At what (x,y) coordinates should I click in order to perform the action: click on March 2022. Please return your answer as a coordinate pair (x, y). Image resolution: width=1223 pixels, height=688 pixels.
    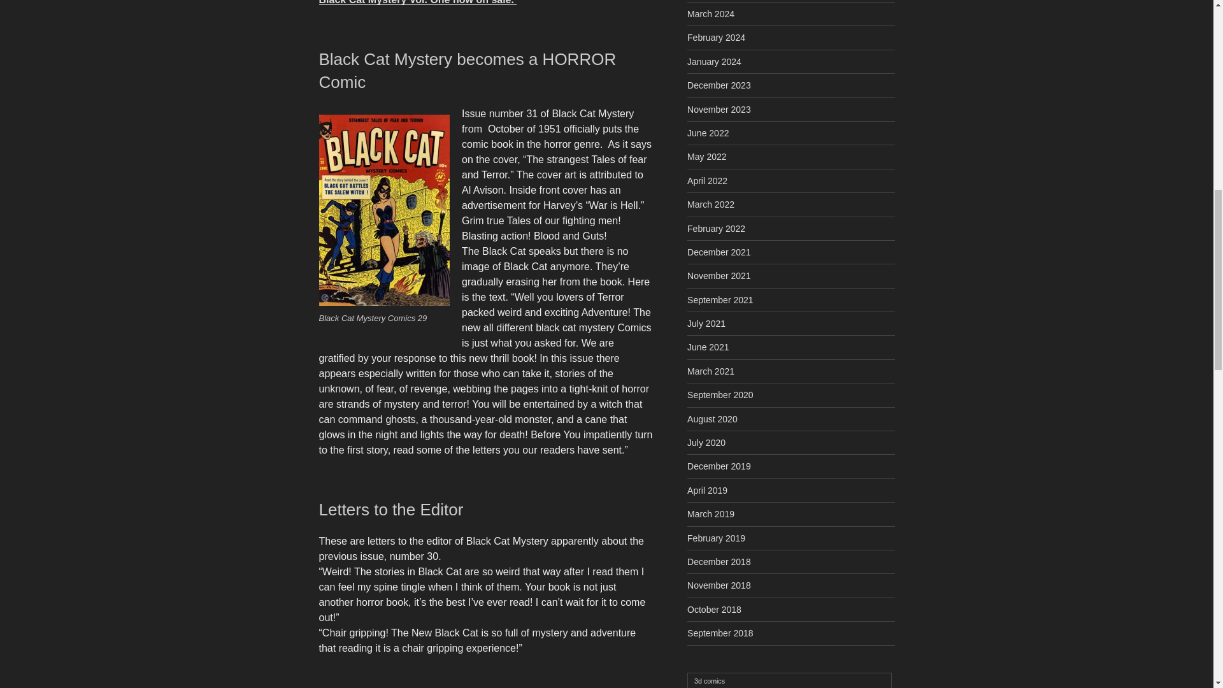
    Looking at the image, I should click on (711, 204).